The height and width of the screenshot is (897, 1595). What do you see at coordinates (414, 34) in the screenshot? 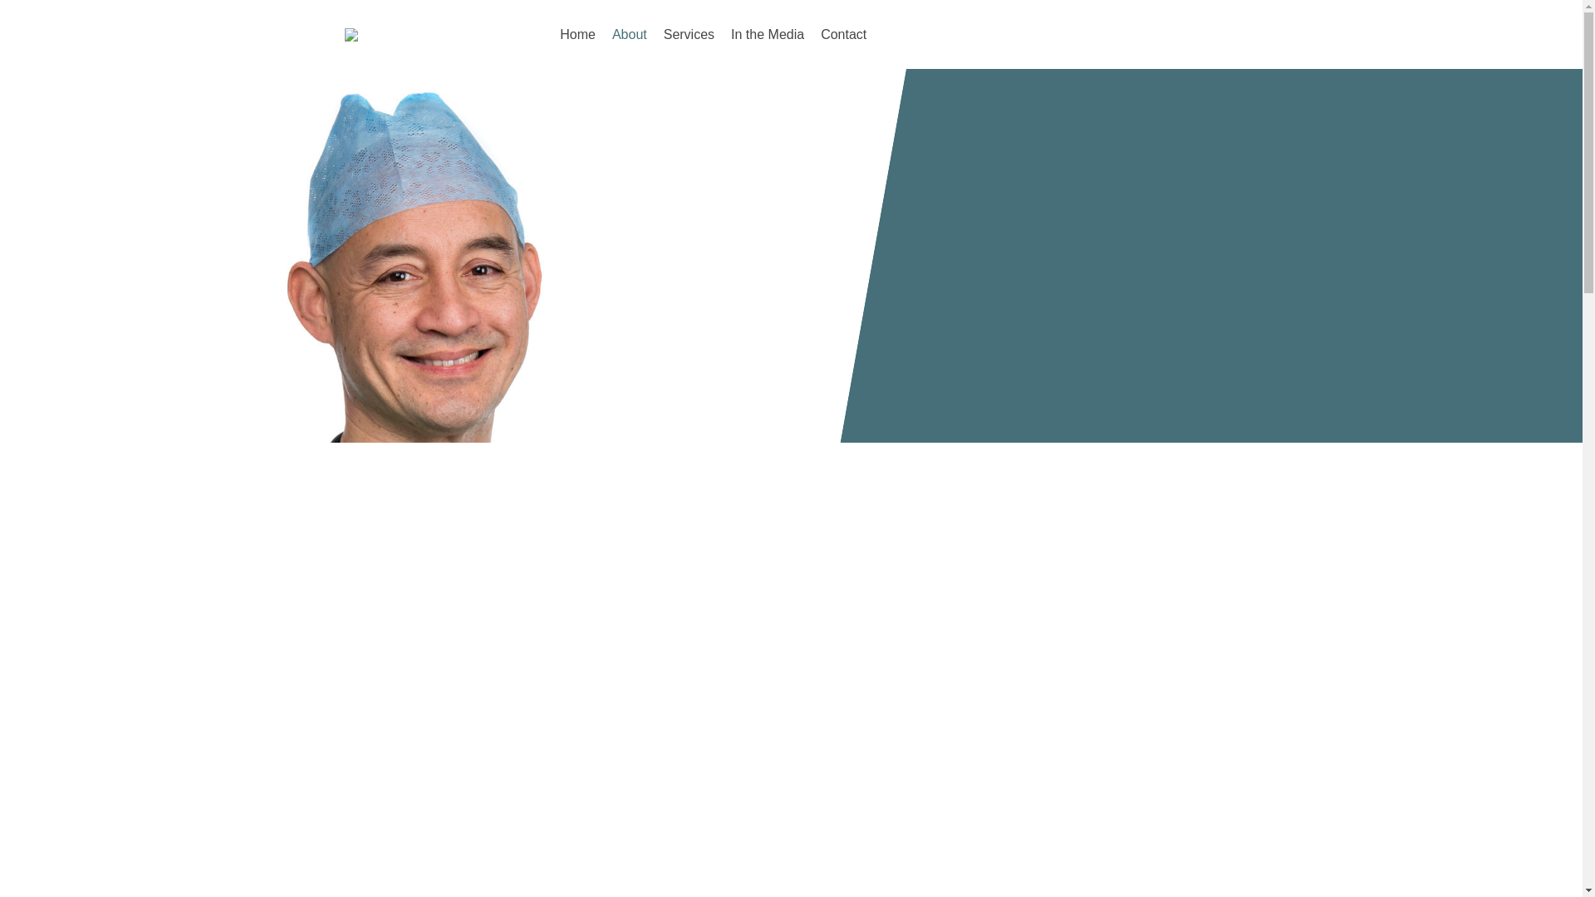
I see `Mr David Nunns-logo` at bounding box center [414, 34].